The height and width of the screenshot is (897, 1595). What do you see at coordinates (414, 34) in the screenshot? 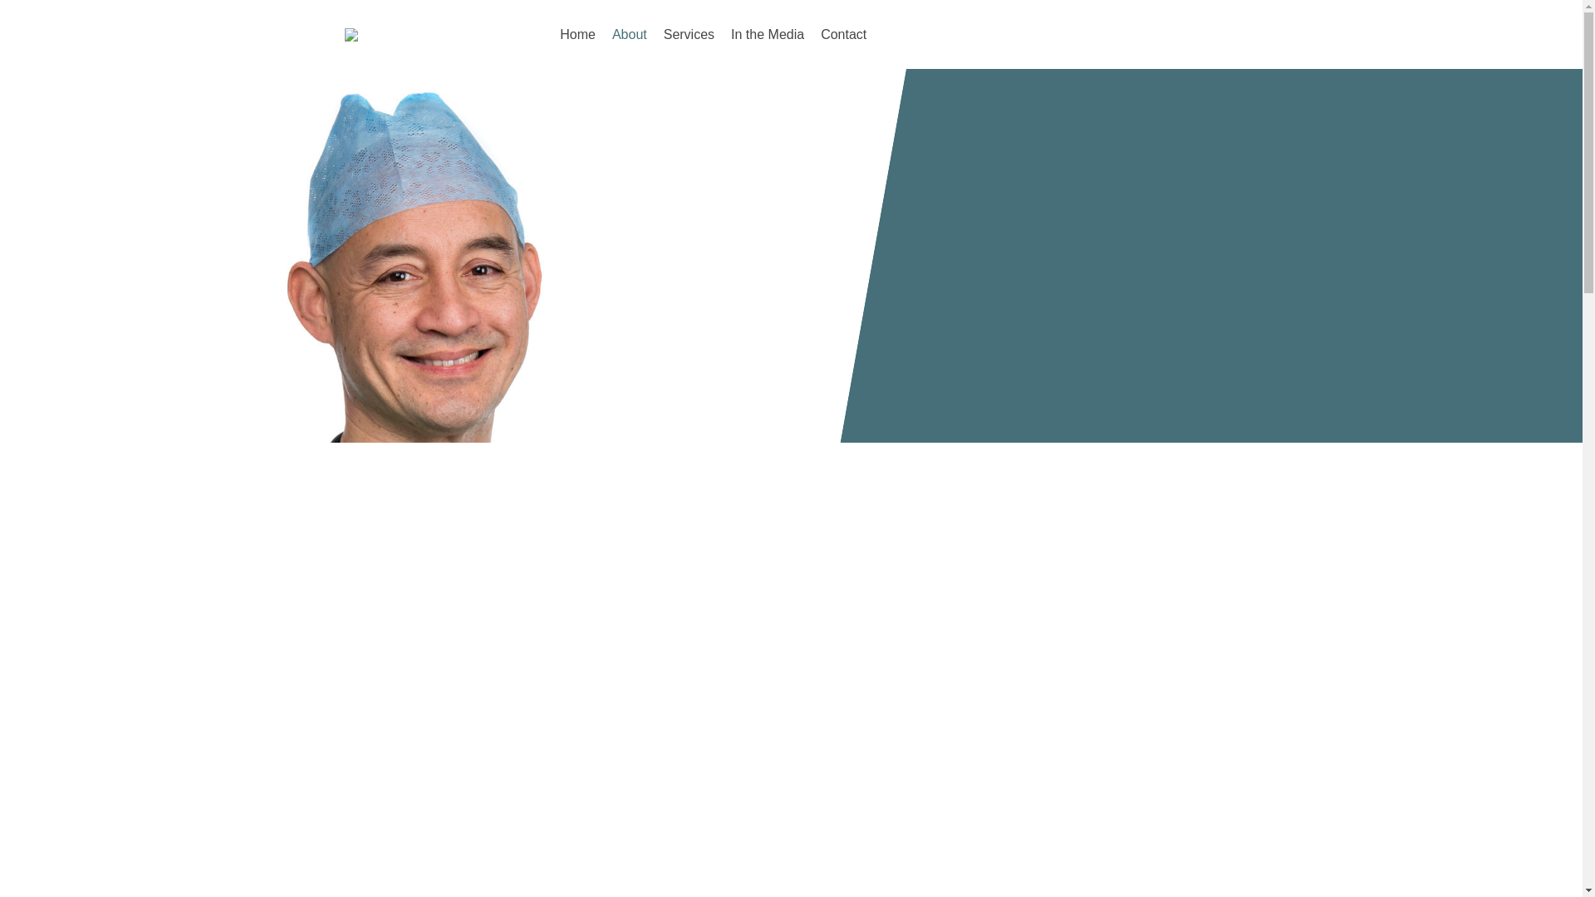
I see `Mr David Nunns-logo` at bounding box center [414, 34].